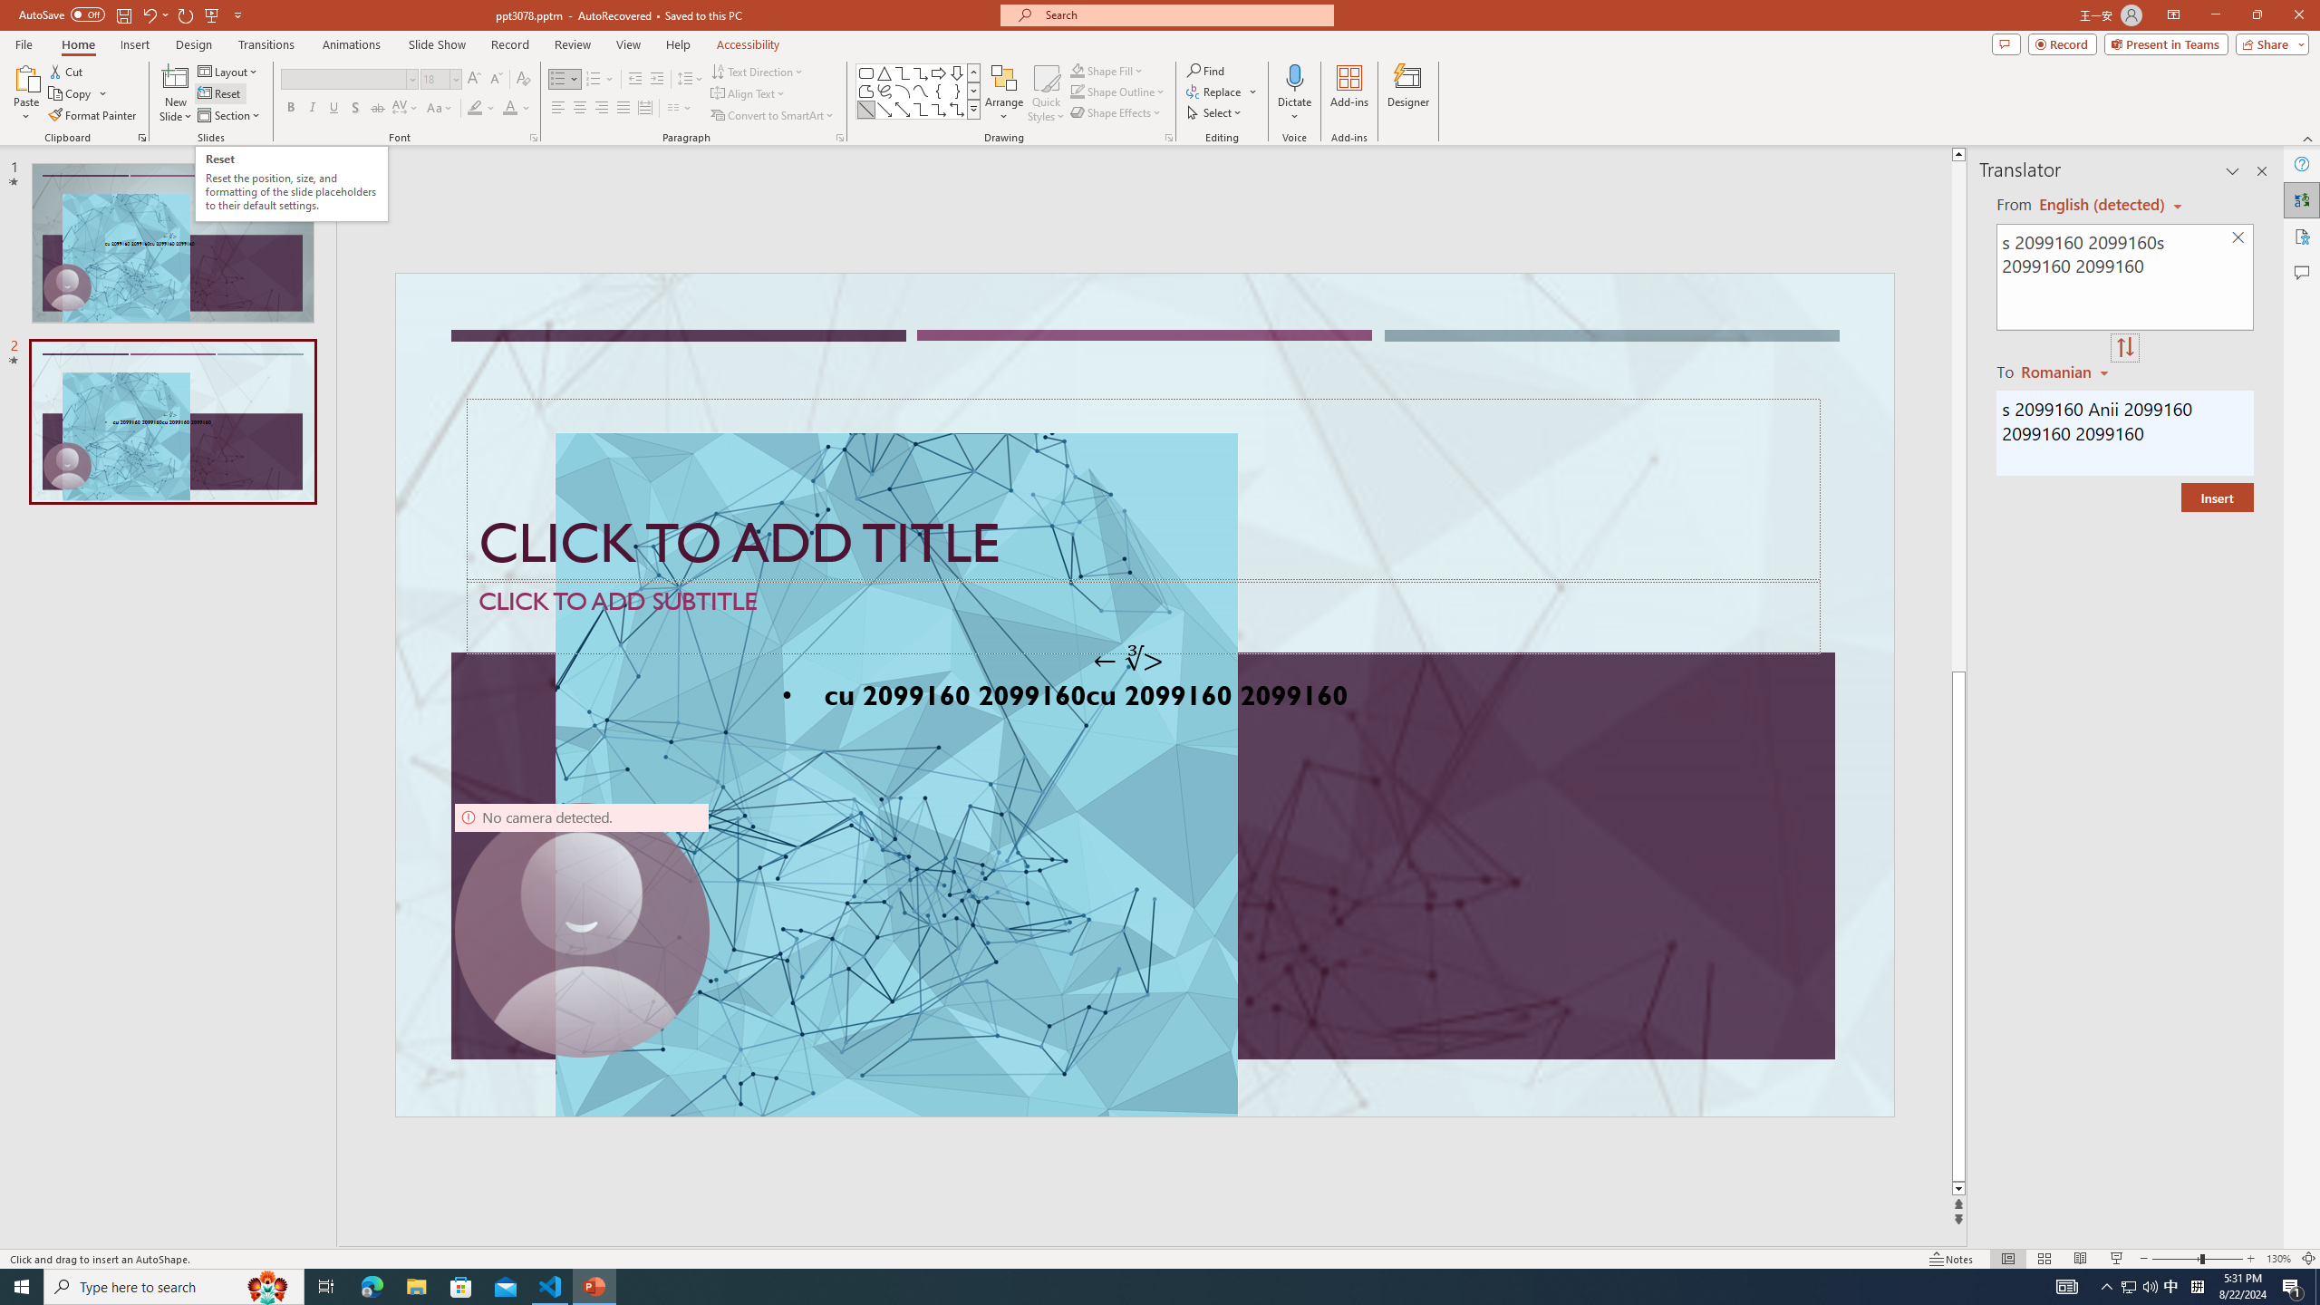 Image resolution: width=2320 pixels, height=1305 pixels. What do you see at coordinates (957, 72) in the screenshot?
I see `Arrow: Down` at bounding box center [957, 72].